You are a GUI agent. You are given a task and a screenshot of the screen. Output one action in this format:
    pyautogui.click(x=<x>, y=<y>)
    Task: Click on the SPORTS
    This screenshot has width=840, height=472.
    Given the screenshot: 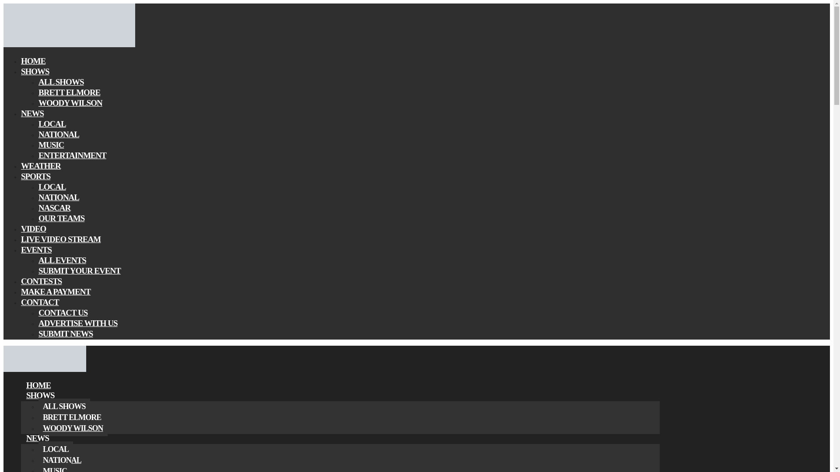 What is the action you would take?
    pyautogui.click(x=36, y=176)
    